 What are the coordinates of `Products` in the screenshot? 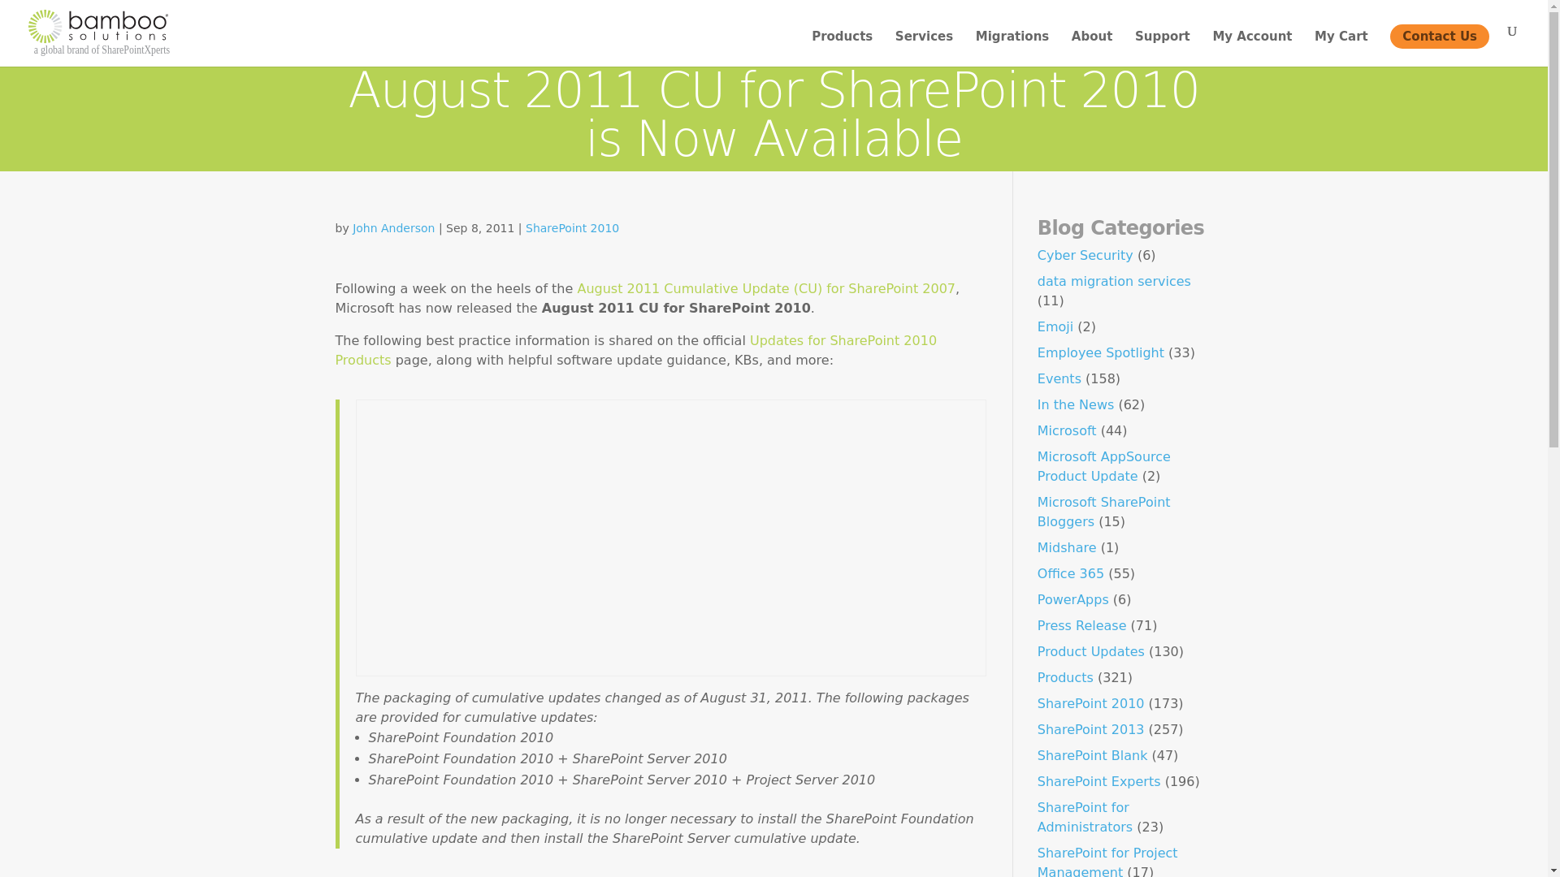 It's located at (842, 49).